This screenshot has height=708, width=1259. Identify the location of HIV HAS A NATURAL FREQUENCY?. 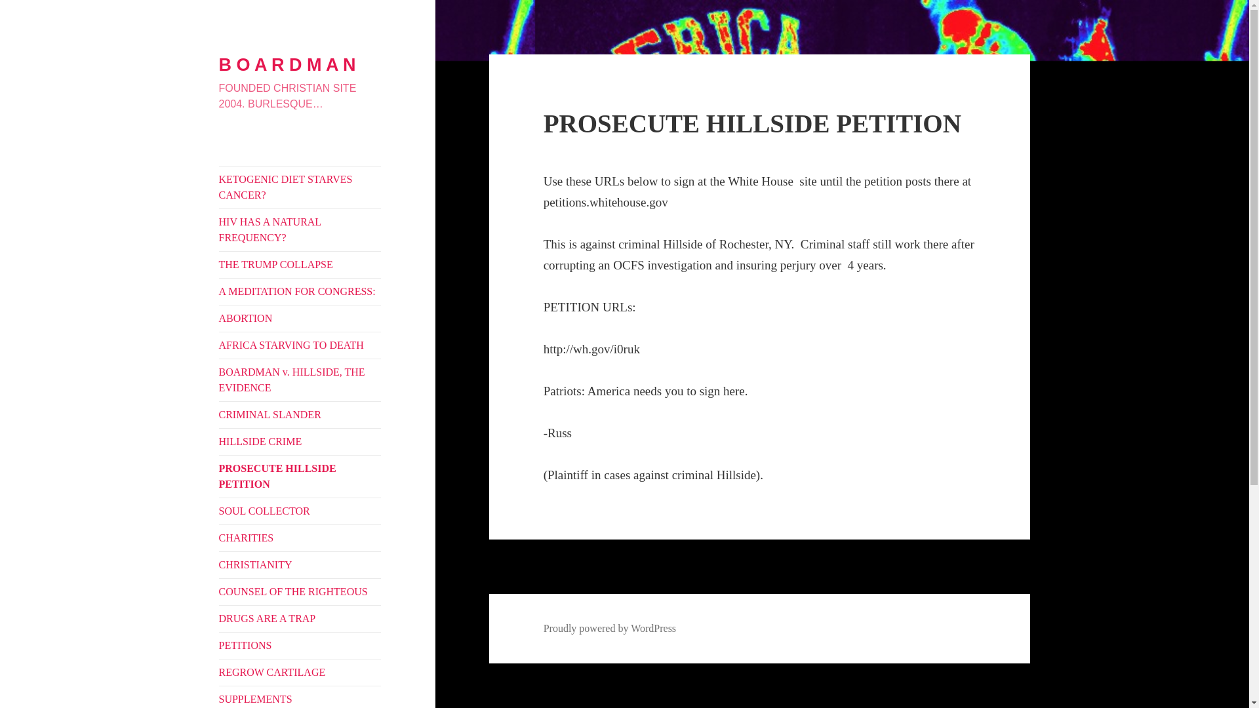
(300, 229).